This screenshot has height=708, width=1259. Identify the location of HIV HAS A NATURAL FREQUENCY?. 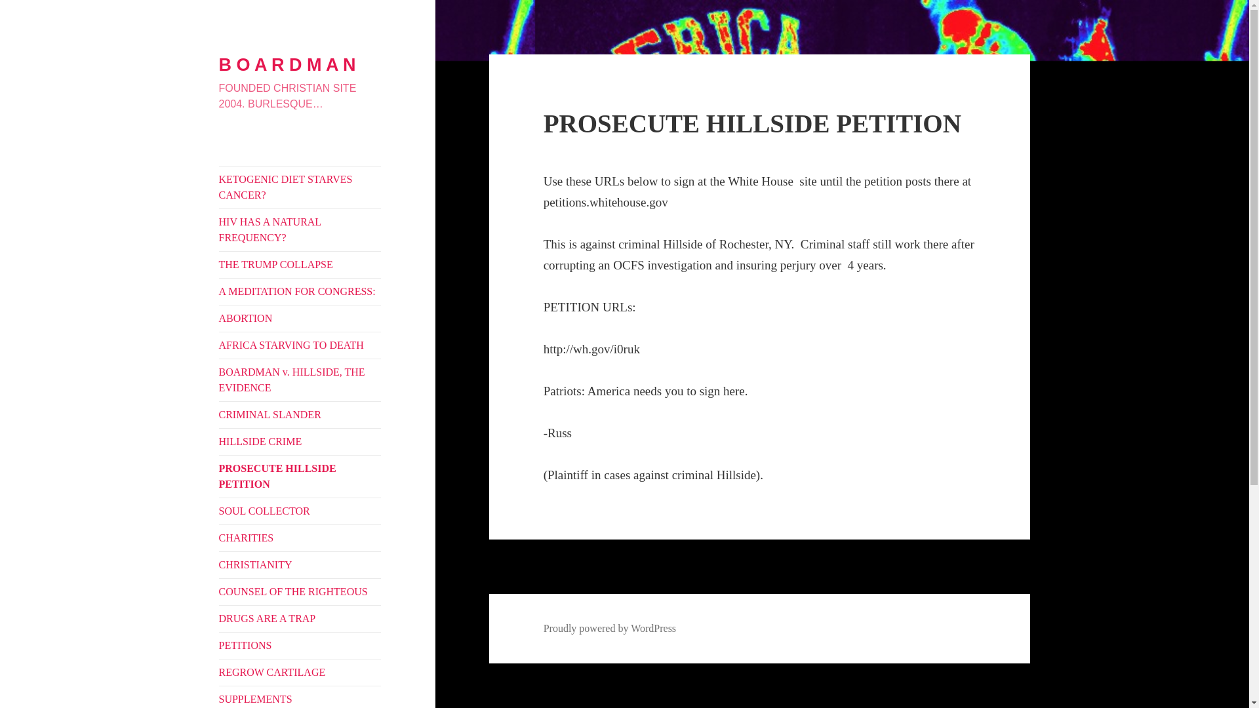
(300, 229).